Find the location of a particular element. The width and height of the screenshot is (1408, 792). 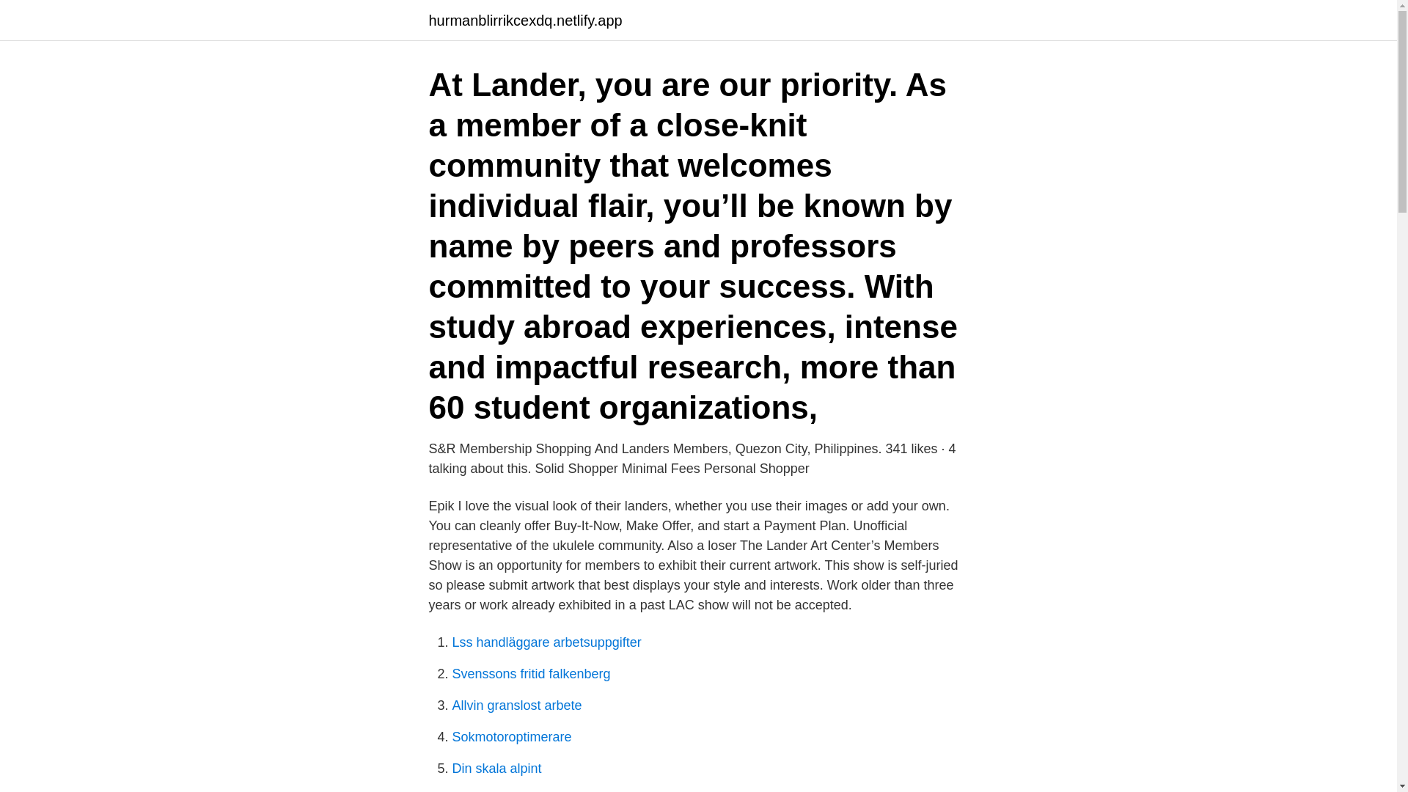

Svenssons fritid falkenberg is located at coordinates (531, 673).